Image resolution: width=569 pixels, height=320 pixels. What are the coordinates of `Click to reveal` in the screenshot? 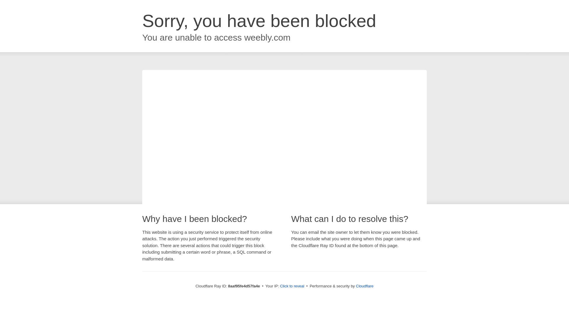 It's located at (292, 286).